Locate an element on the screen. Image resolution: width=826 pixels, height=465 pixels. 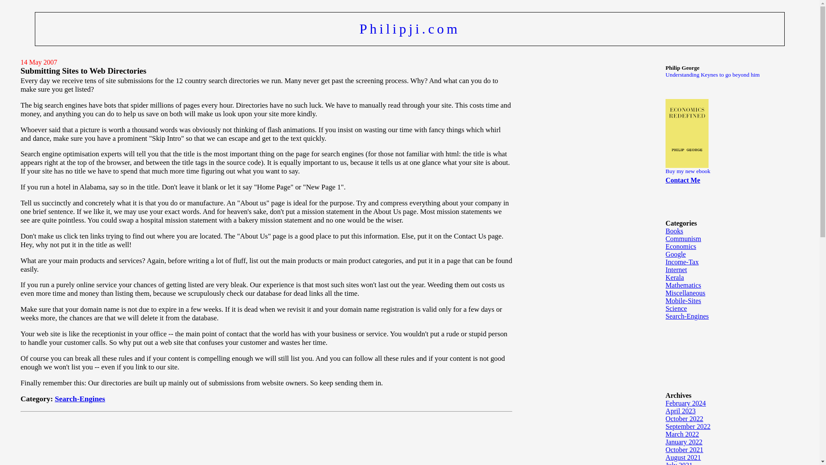
Books is located at coordinates (674, 231).